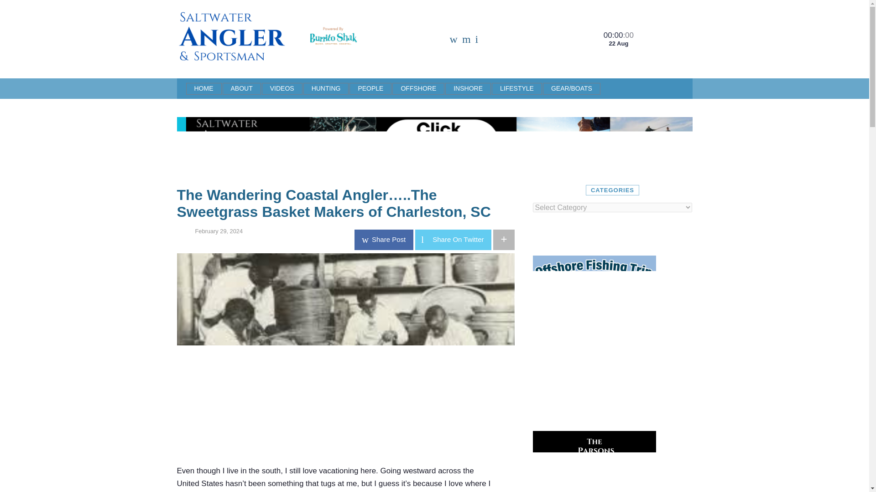 The image size is (876, 492). Describe the element at coordinates (418, 88) in the screenshot. I see `OFFSHORE` at that location.